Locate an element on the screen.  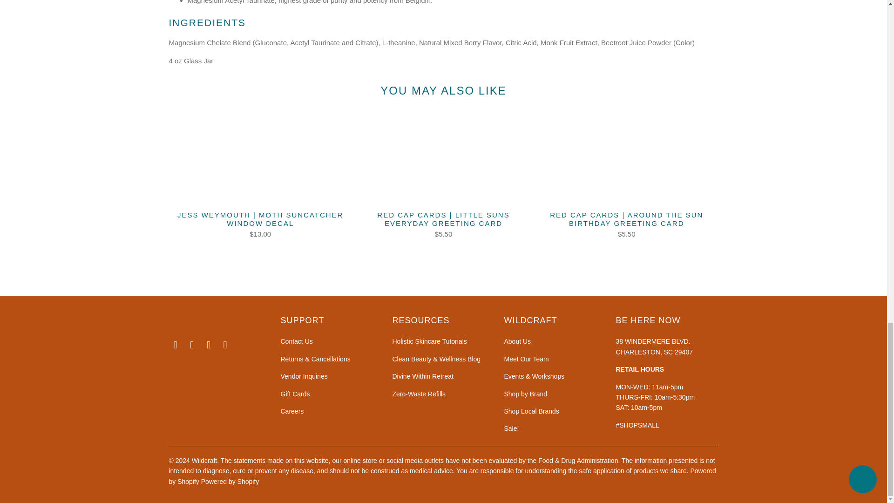
Wildcraft on Instagram is located at coordinates (192, 345).